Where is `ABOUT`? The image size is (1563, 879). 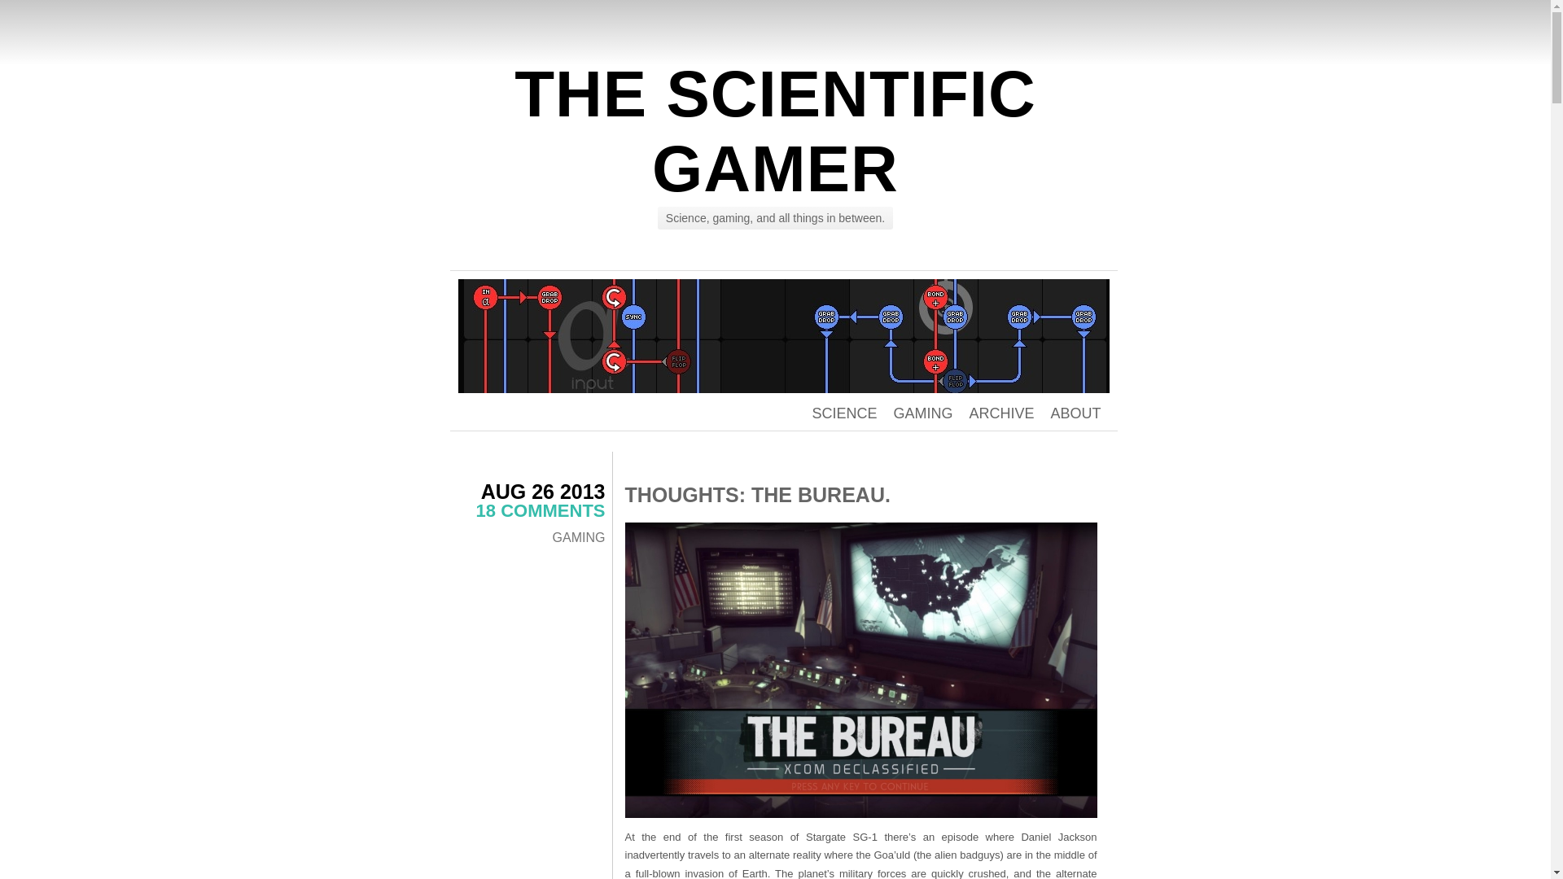
ABOUT is located at coordinates (1075, 413).